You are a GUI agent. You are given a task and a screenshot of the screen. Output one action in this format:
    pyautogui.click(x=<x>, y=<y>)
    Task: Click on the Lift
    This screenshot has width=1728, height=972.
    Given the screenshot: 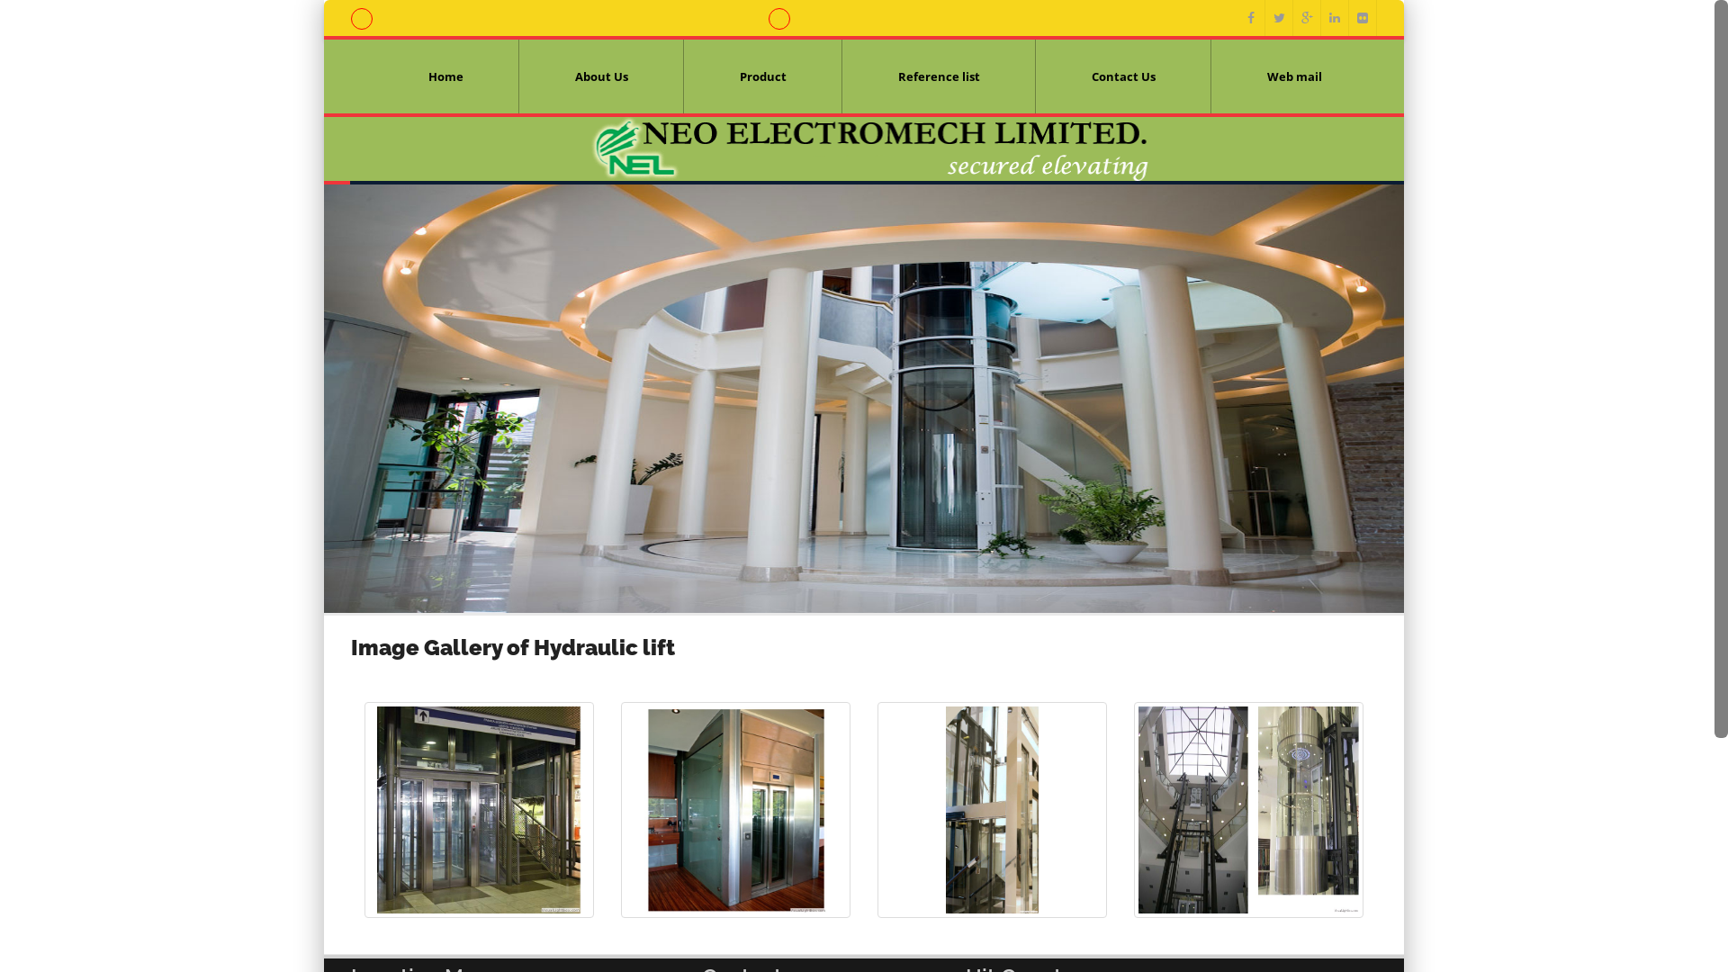 What is the action you would take?
    pyautogui.click(x=1249, y=810)
    